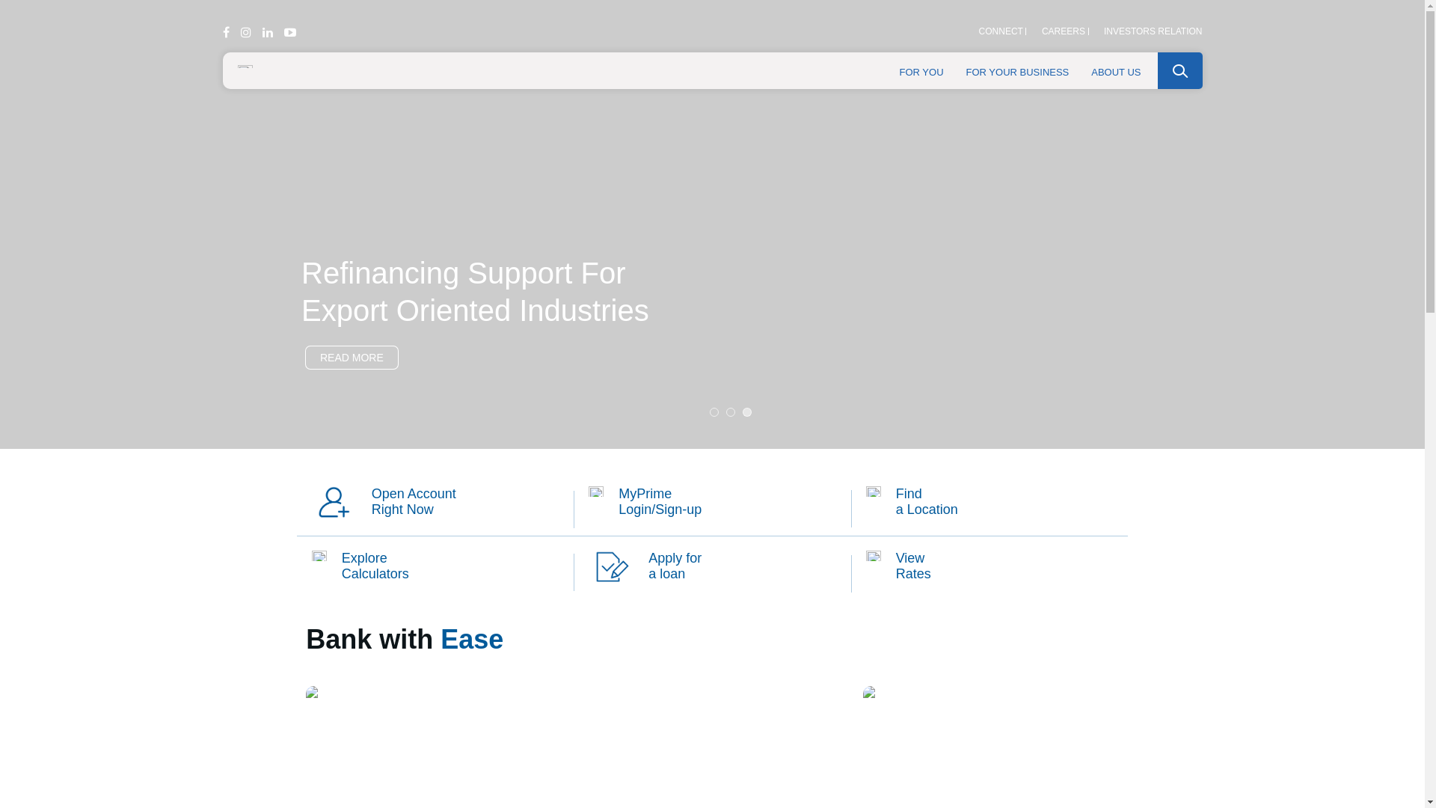 The height and width of the screenshot is (808, 1436). Describe the element at coordinates (921, 70) in the screenshot. I see `FOR YOU` at that location.